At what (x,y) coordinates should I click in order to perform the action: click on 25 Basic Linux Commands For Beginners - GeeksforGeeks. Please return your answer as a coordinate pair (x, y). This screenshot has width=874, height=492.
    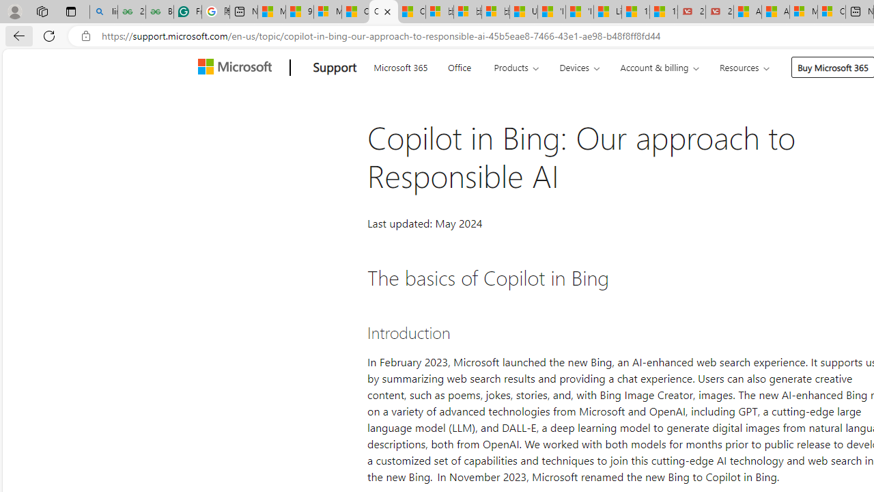
    Looking at the image, I should click on (131, 12).